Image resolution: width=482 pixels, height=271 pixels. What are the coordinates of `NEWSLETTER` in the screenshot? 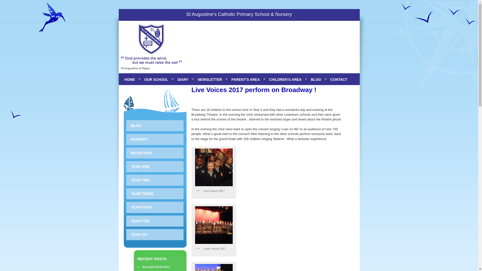 It's located at (209, 80).